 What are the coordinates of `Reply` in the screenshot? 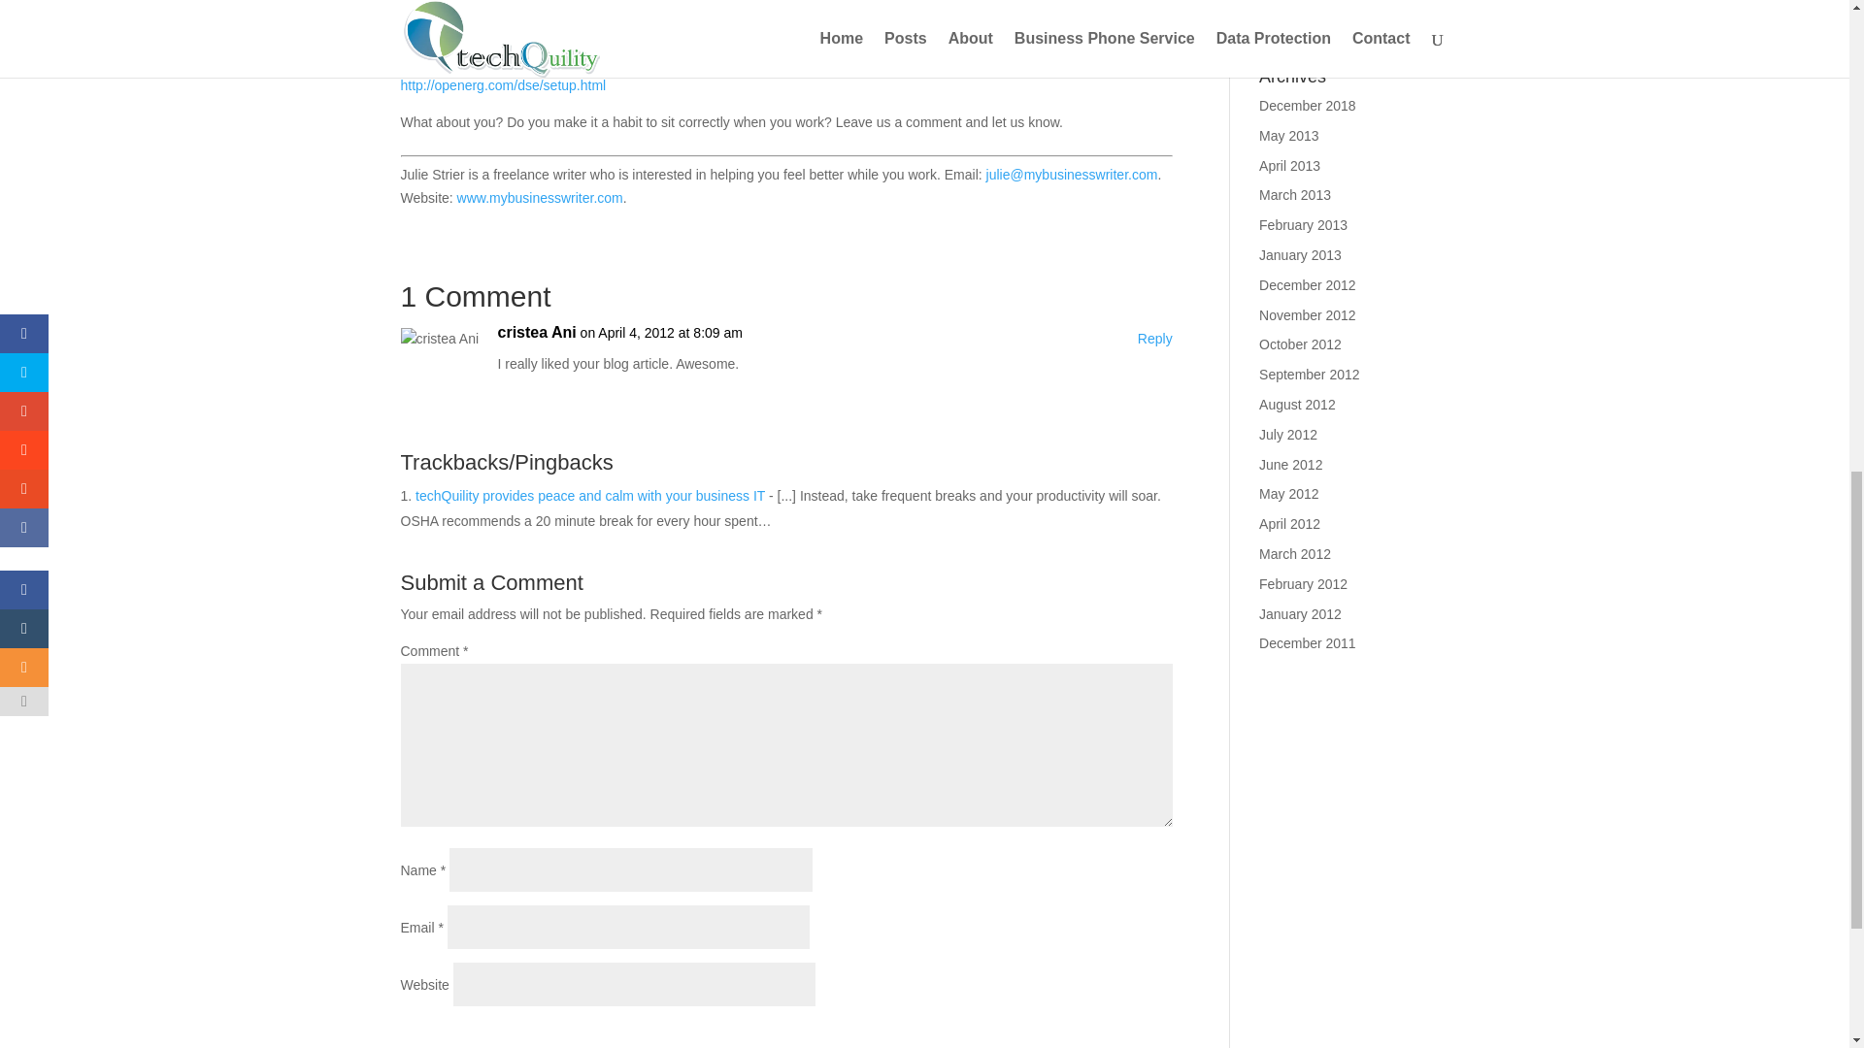 It's located at (1154, 340).